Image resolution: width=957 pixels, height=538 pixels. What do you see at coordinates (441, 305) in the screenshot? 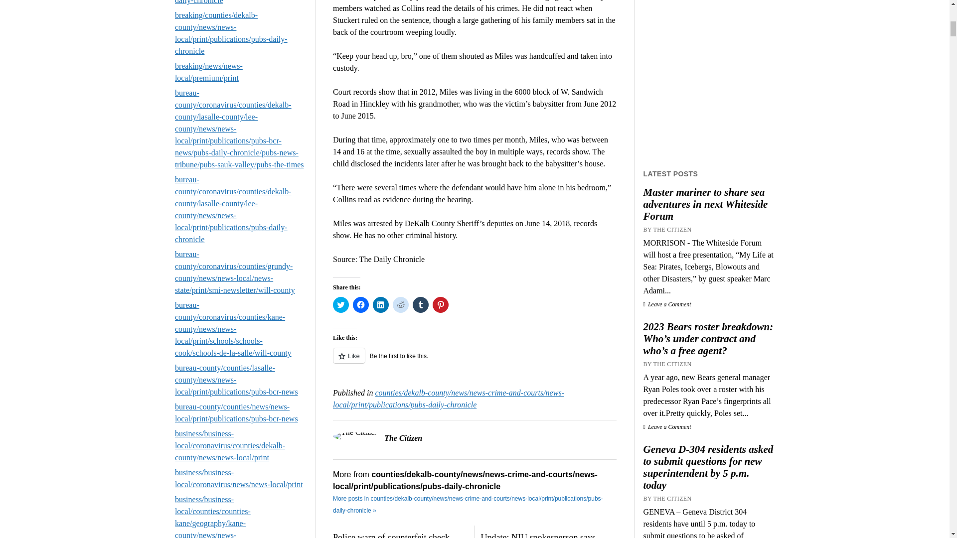
I see `Click to share on Pinterest` at bounding box center [441, 305].